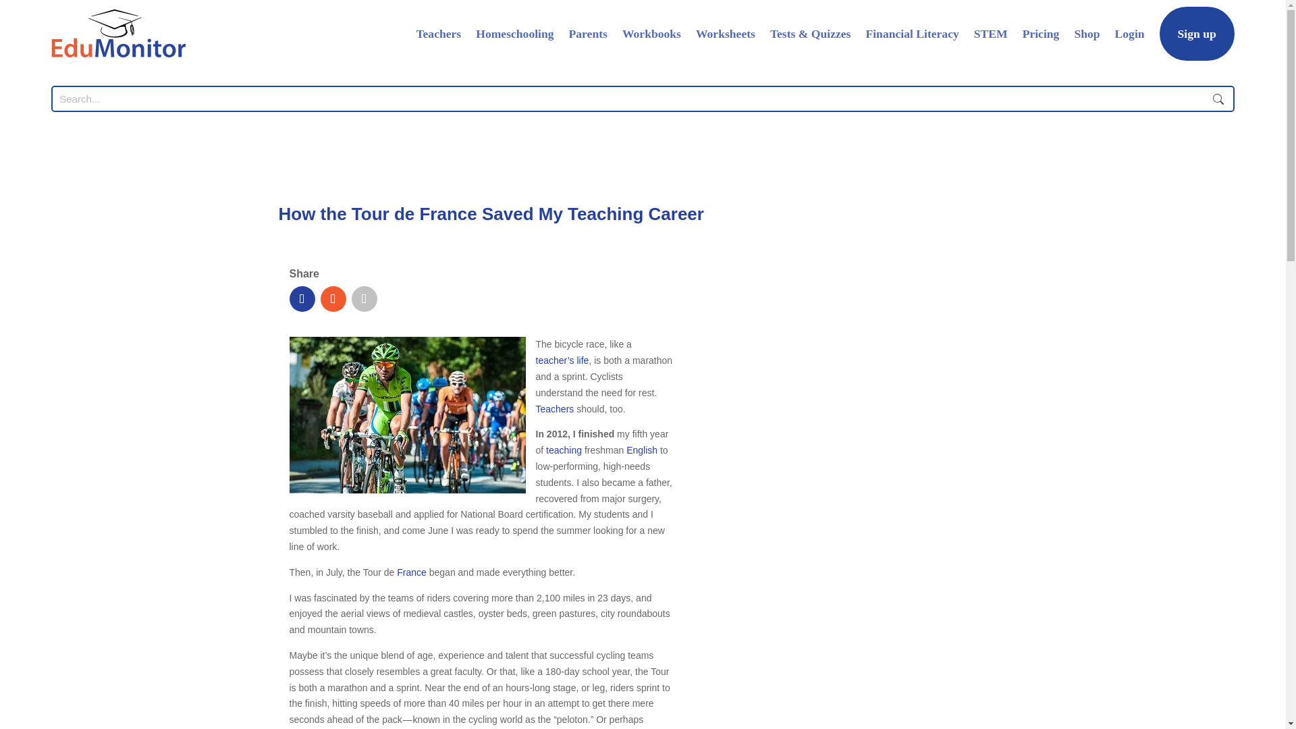 Image resolution: width=1296 pixels, height=729 pixels. I want to click on Homeschooling, so click(514, 33).